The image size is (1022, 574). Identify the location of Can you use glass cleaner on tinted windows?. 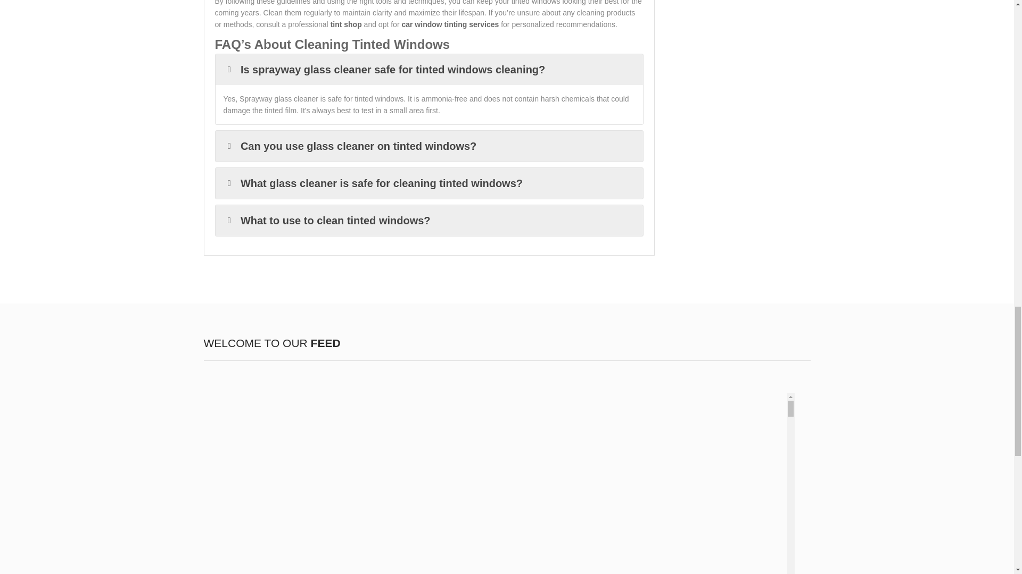
(428, 146).